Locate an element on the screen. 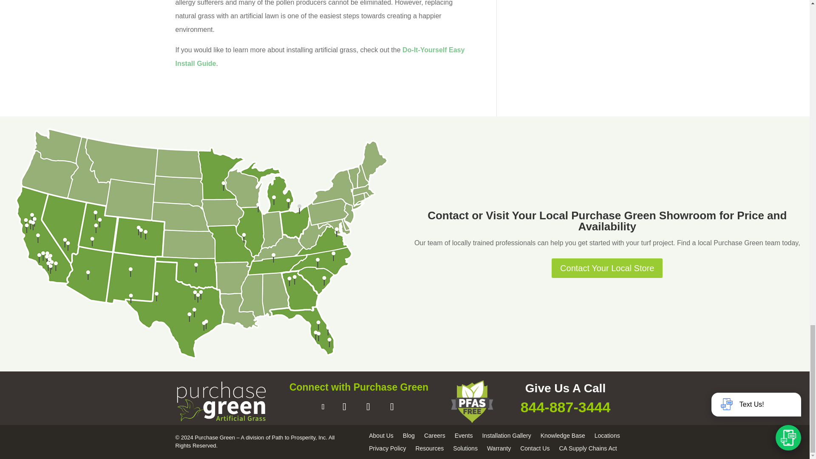  Follow on Facebook is located at coordinates (323, 406).